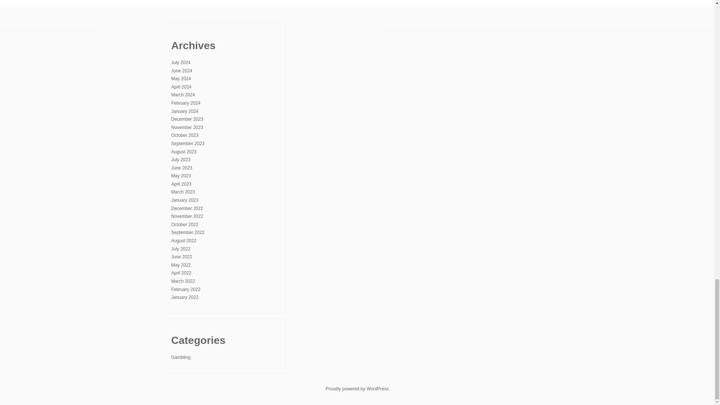  Describe the element at coordinates (180, 249) in the screenshot. I see `July 2022` at that location.